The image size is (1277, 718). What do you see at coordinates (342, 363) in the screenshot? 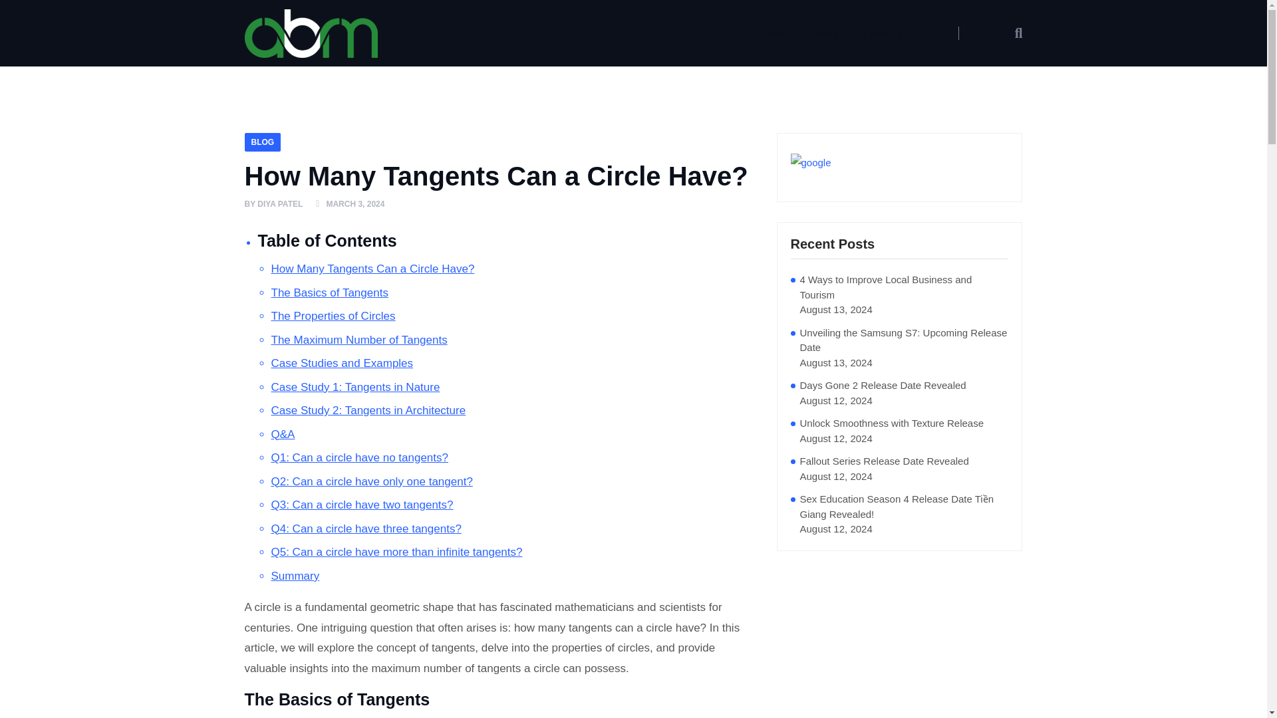
I see `Case Studies and Examples` at bounding box center [342, 363].